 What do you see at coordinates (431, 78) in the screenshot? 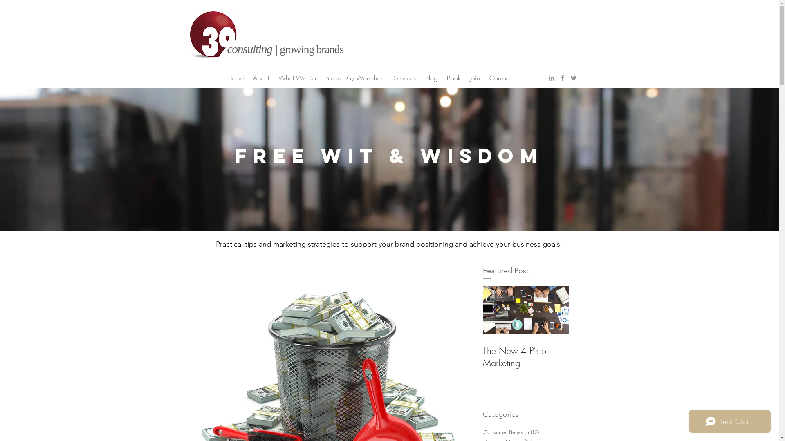
I see `Blog` at bounding box center [431, 78].